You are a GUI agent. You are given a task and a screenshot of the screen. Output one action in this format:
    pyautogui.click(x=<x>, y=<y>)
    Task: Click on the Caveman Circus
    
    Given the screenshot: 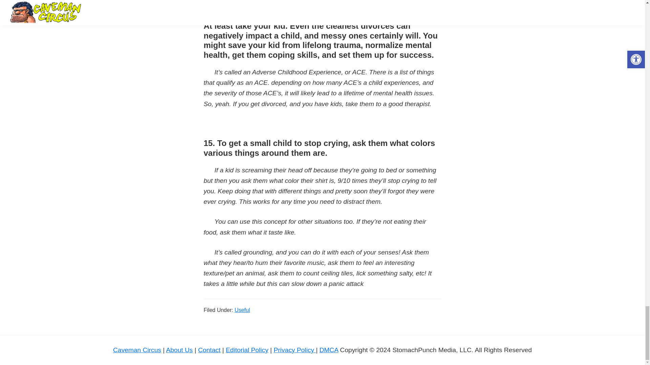 What is the action you would take?
    pyautogui.click(x=137, y=350)
    